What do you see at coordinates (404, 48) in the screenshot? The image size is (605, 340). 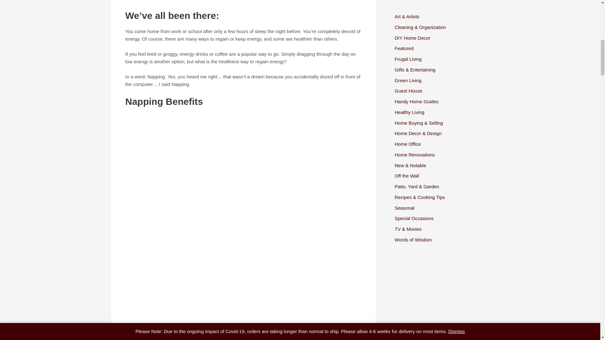 I see `Featured` at bounding box center [404, 48].